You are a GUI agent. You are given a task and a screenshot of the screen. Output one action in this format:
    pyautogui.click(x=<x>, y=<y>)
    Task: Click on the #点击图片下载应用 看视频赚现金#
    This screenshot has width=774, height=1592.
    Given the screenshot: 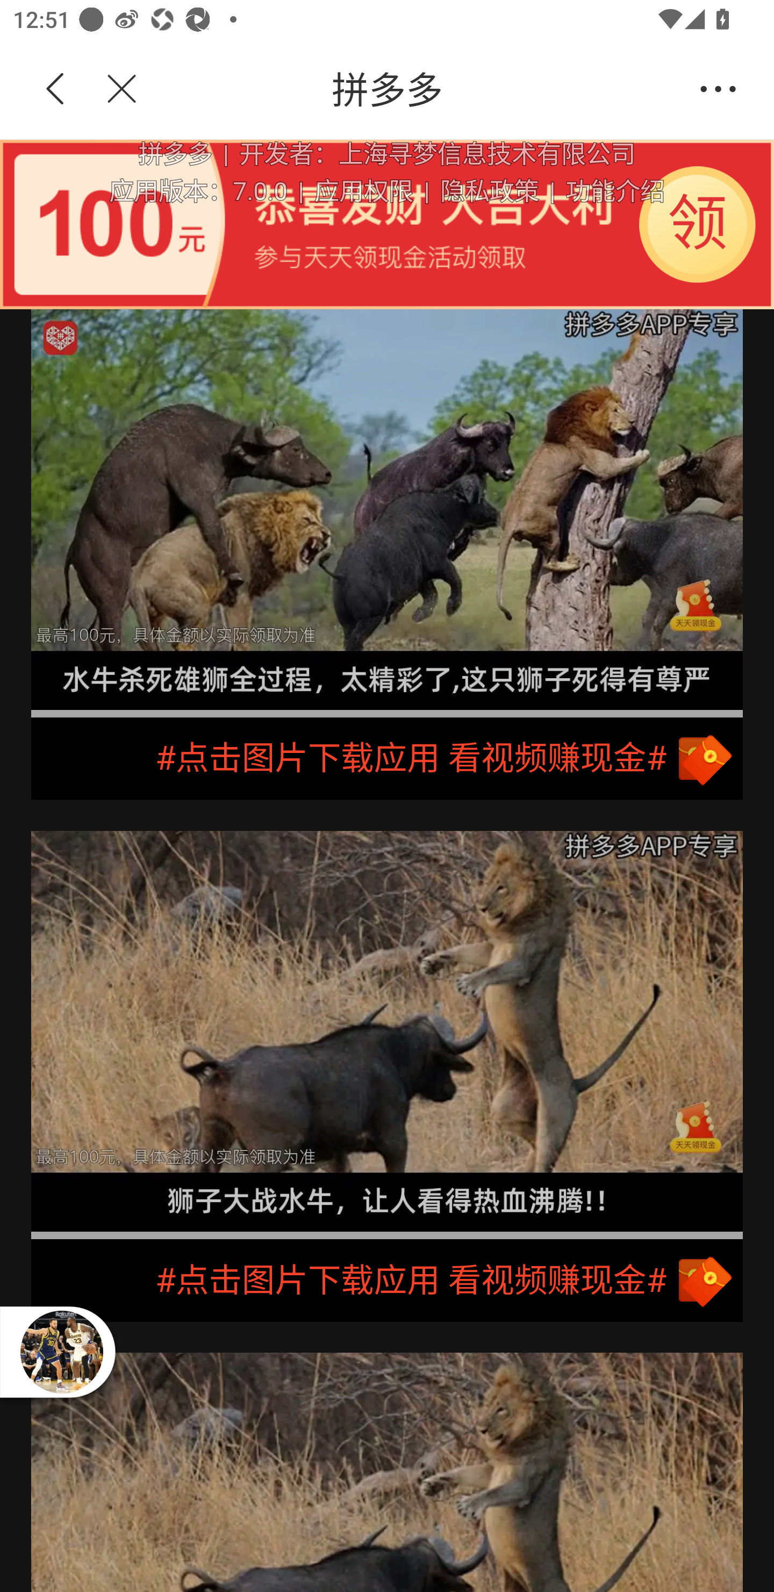 What is the action you would take?
    pyautogui.click(x=387, y=758)
    